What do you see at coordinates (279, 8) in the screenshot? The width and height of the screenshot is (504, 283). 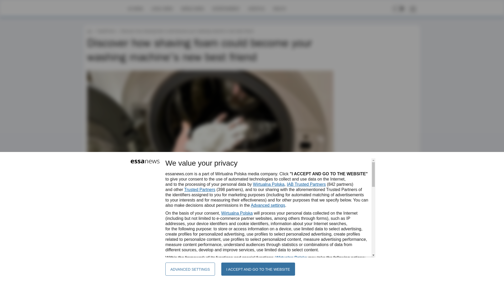 I see `HEALTH` at bounding box center [279, 8].